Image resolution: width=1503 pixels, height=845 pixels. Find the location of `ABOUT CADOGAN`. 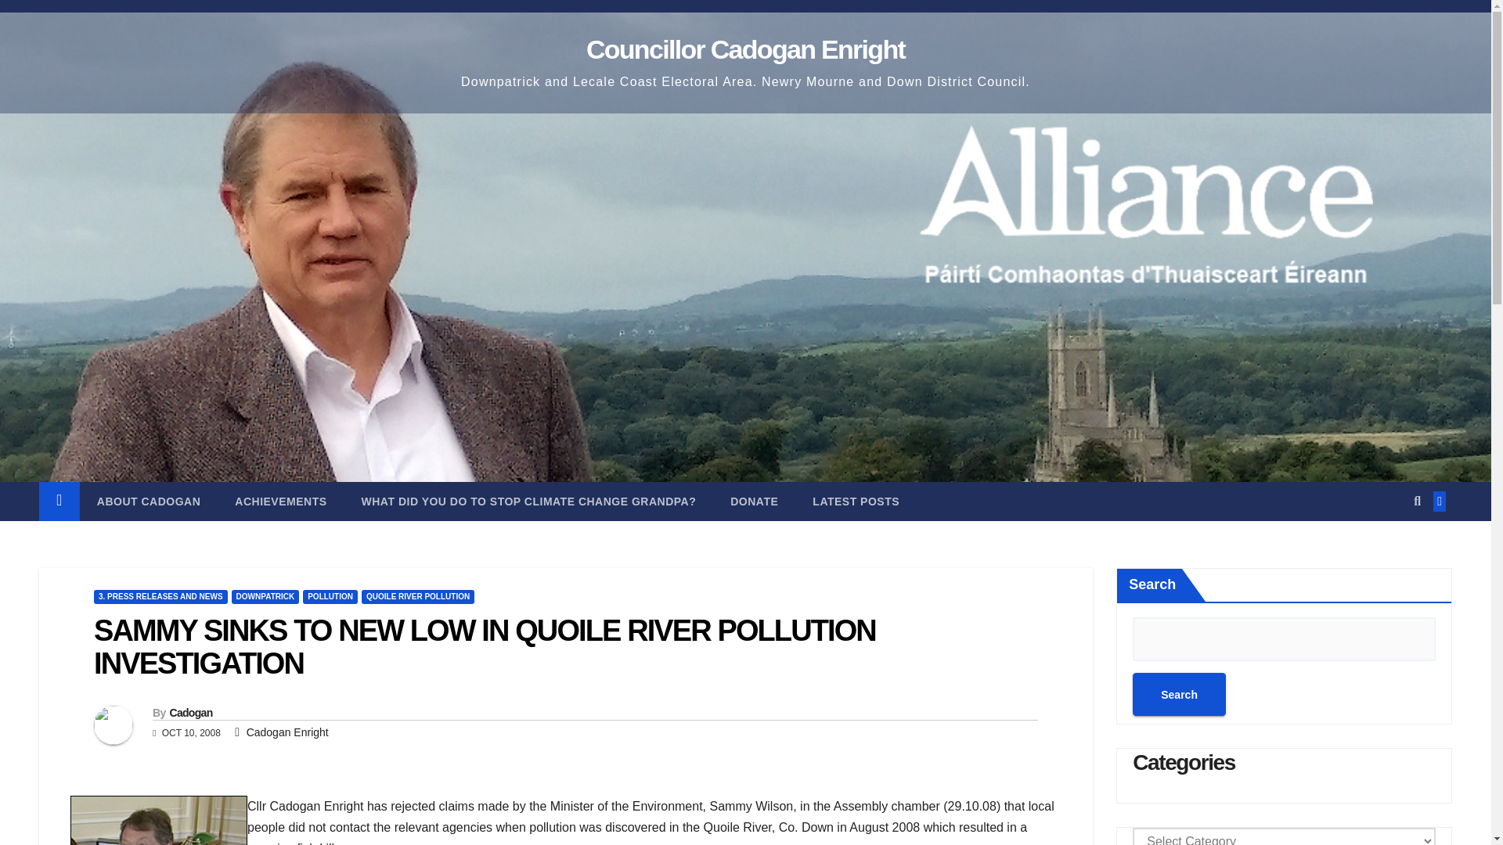

ABOUT CADOGAN is located at coordinates (149, 501).